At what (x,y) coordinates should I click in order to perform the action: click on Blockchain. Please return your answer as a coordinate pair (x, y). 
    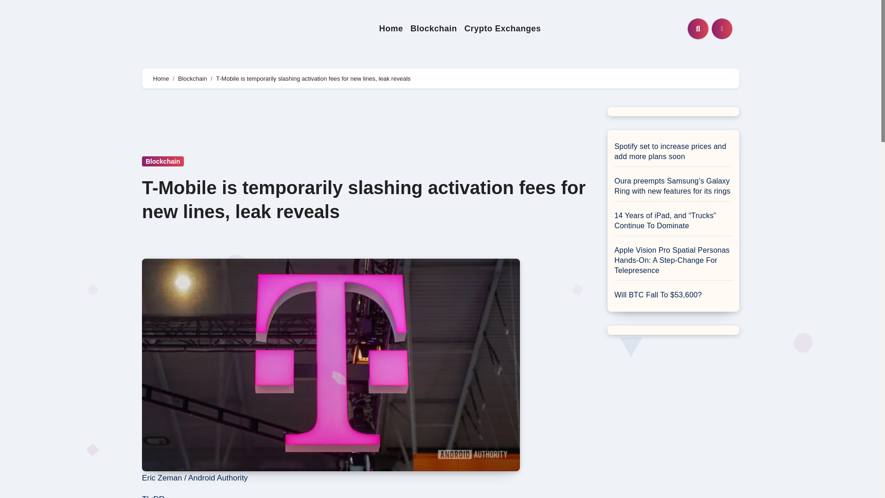
    Looking at the image, I should click on (163, 161).